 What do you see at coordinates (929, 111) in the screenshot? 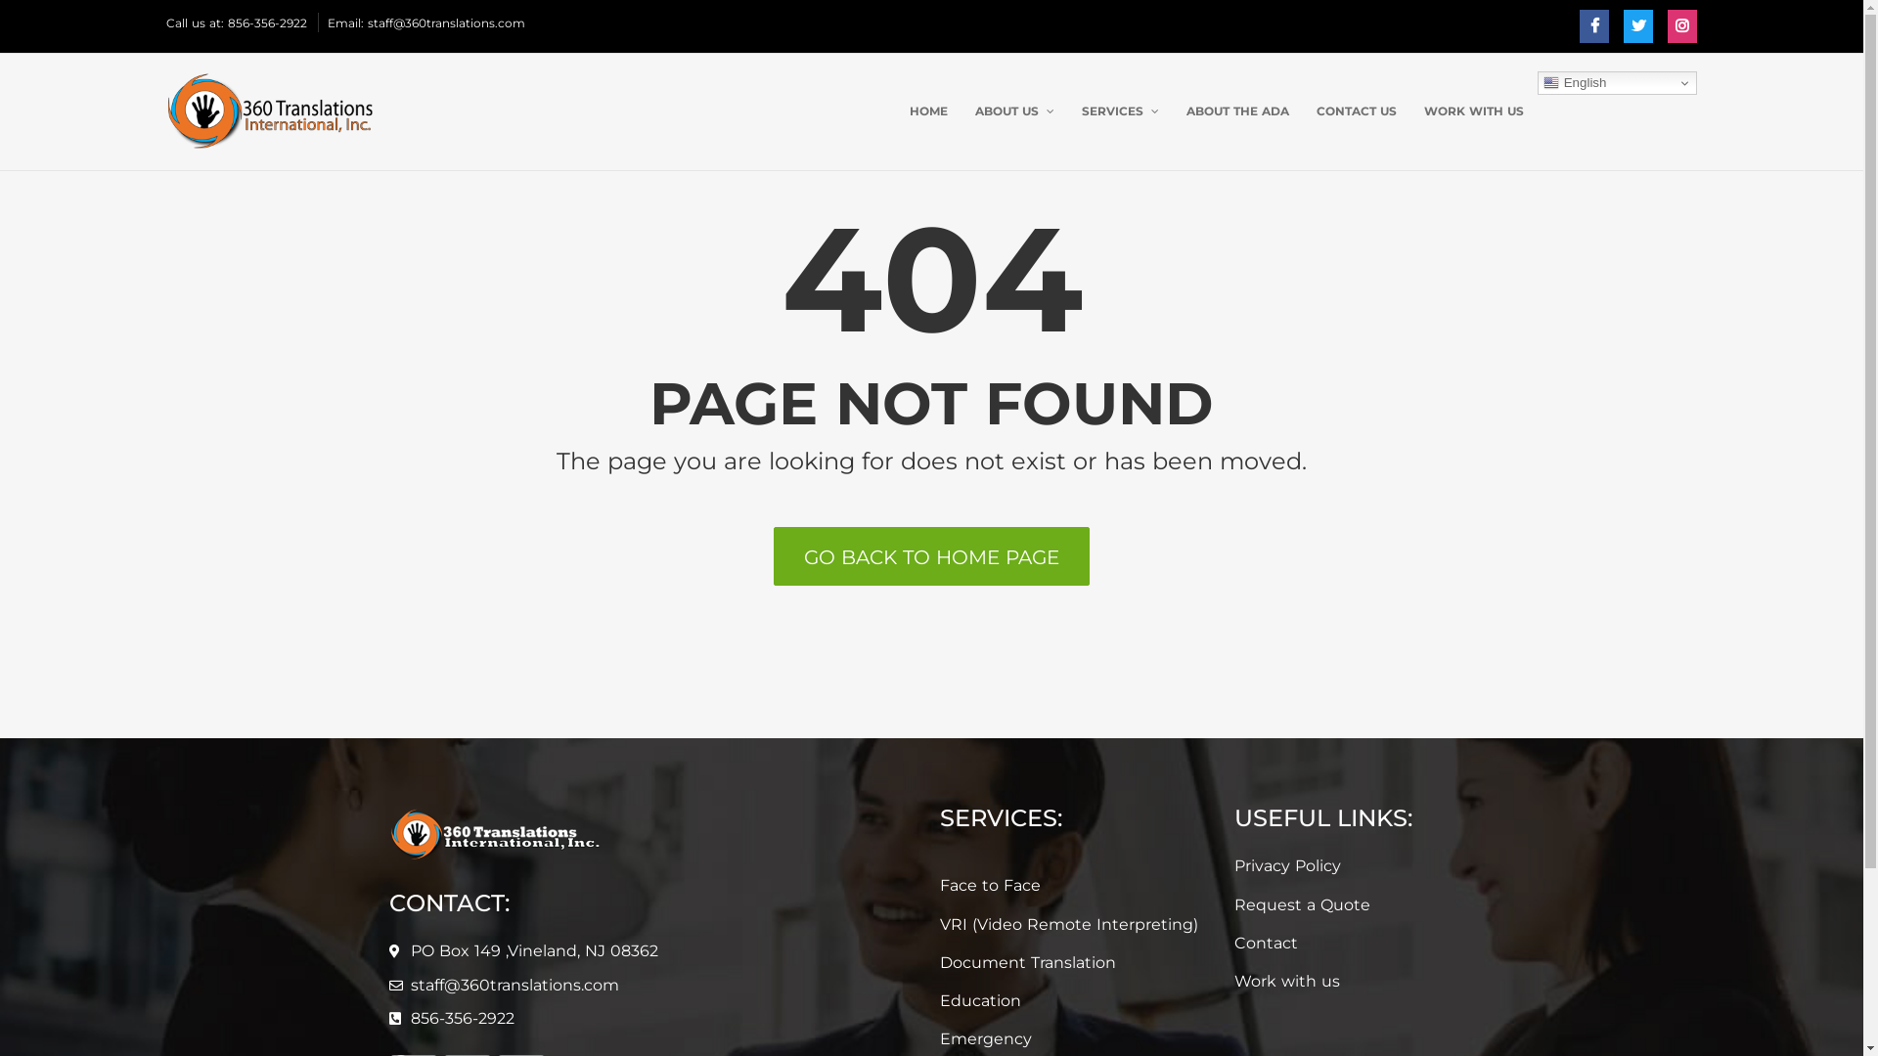
I see `HOME` at bounding box center [929, 111].